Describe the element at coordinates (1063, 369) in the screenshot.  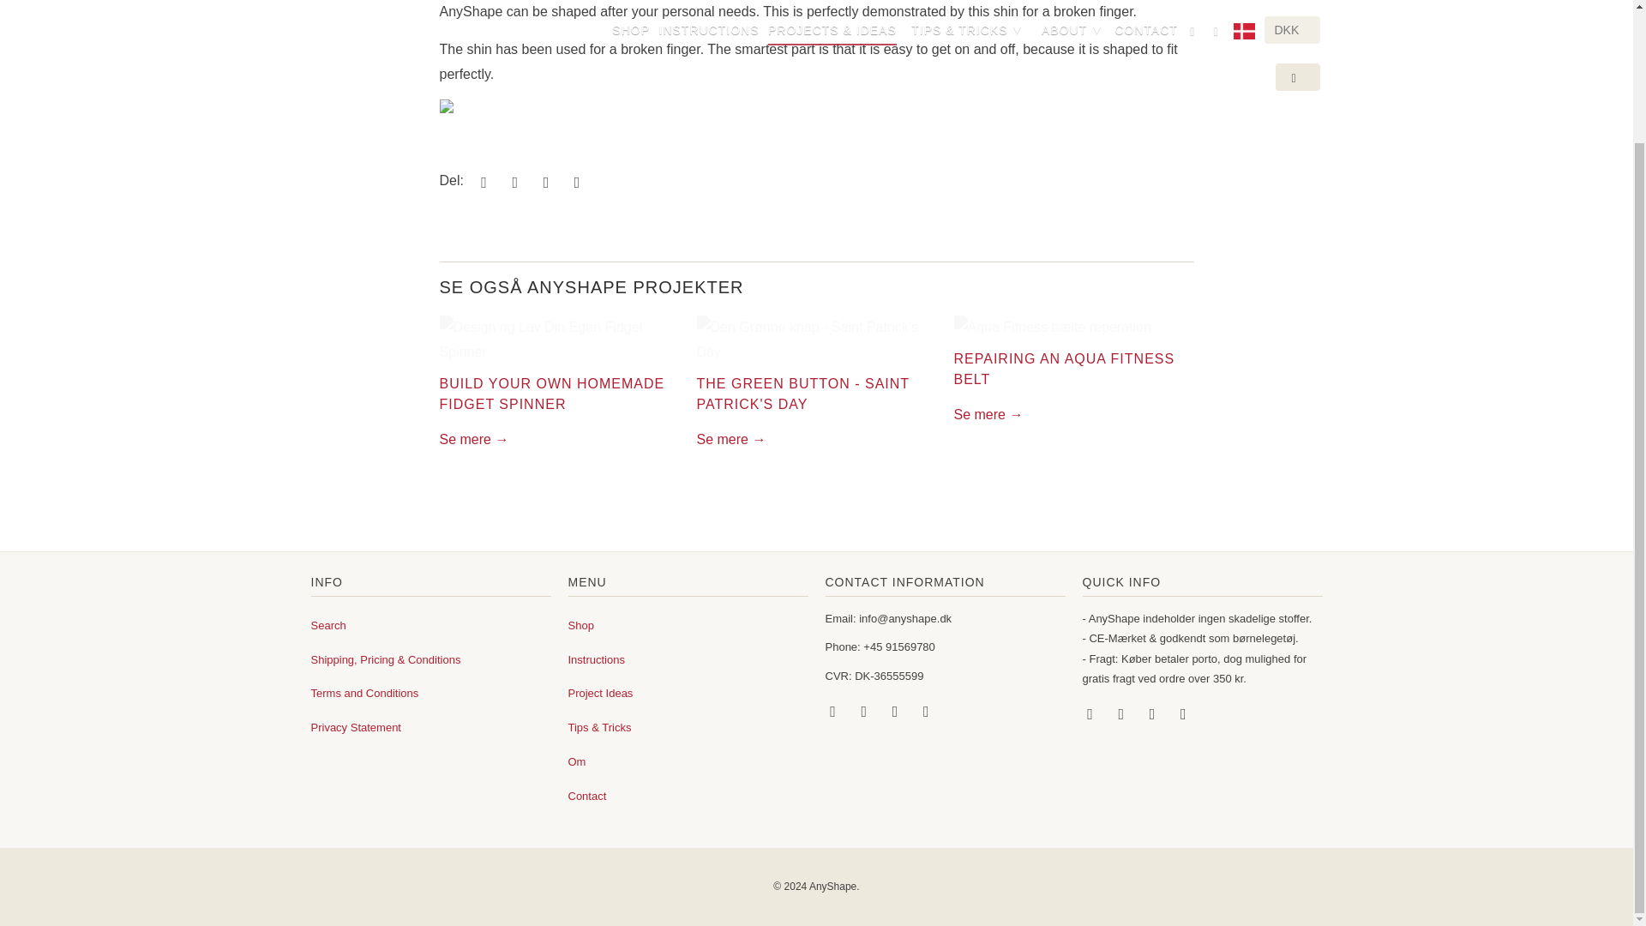
I see `Repairing an Aqua Fitness belt` at that location.